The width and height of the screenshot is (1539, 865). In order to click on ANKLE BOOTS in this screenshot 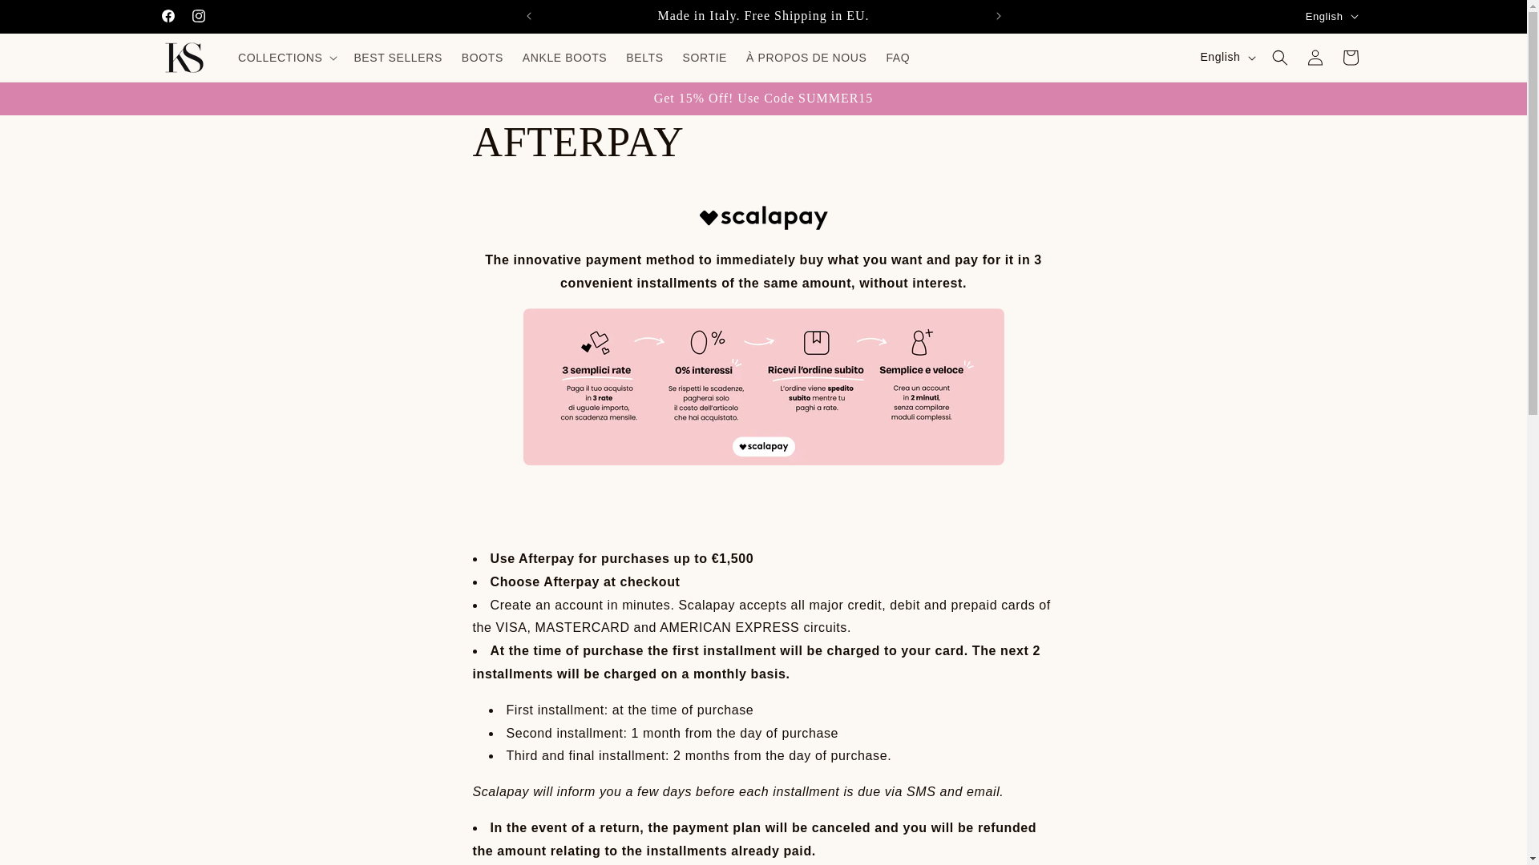, I will do `click(564, 57)`.